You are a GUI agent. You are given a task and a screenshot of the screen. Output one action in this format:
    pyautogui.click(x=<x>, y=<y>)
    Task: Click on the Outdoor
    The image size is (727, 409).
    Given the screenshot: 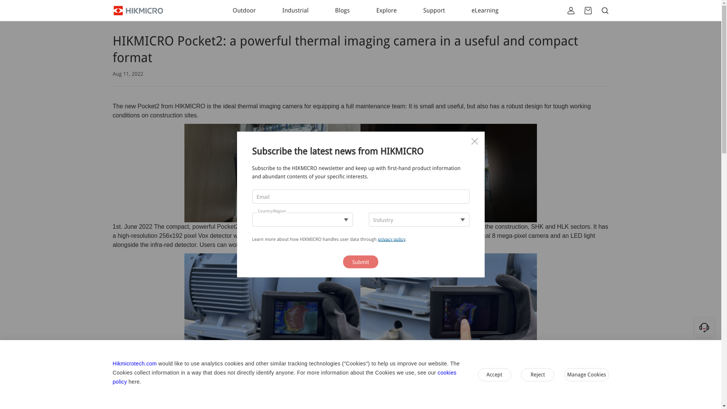 What is the action you would take?
    pyautogui.click(x=244, y=10)
    